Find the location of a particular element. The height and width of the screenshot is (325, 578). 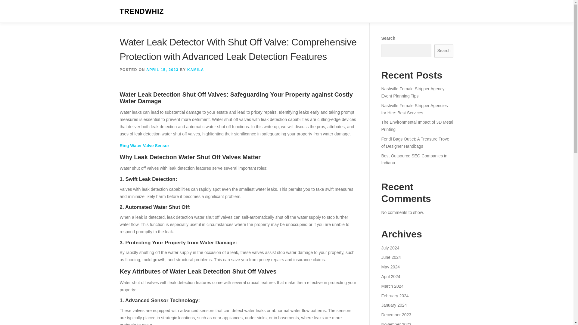

January 2024 is located at coordinates (394, 305).